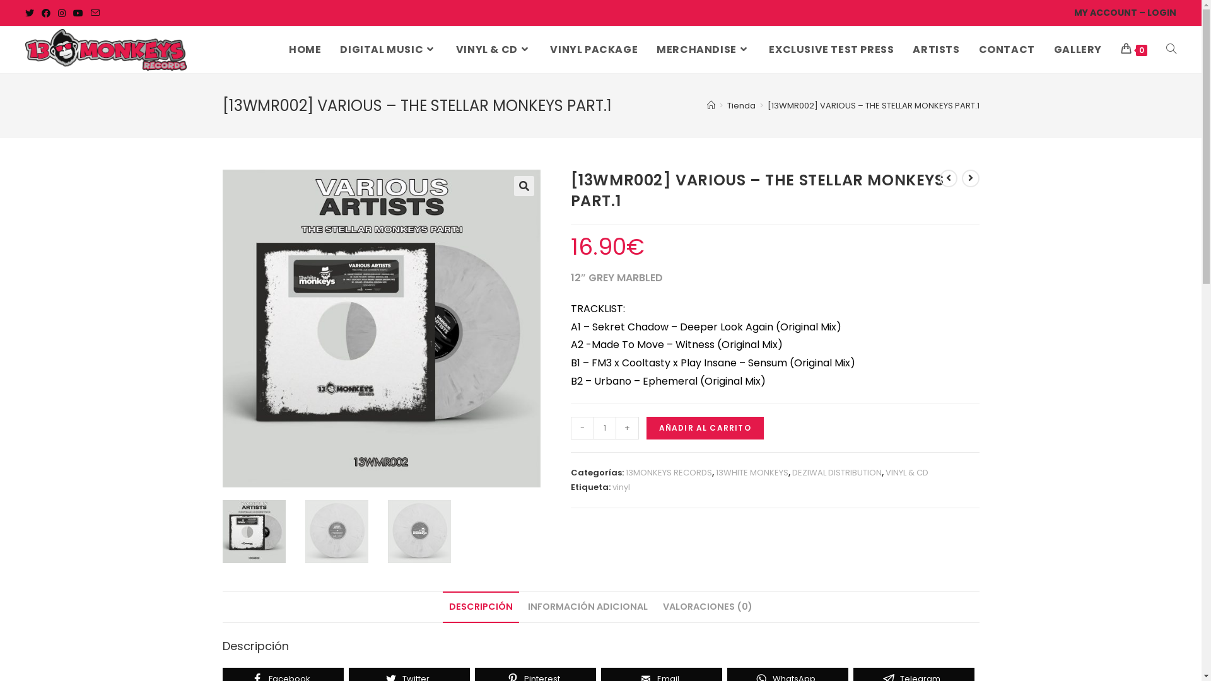 The image size is (1211, 681). Describe the element at coordinates (740, 106) in the screenshot. I see `Tienda` at that location.